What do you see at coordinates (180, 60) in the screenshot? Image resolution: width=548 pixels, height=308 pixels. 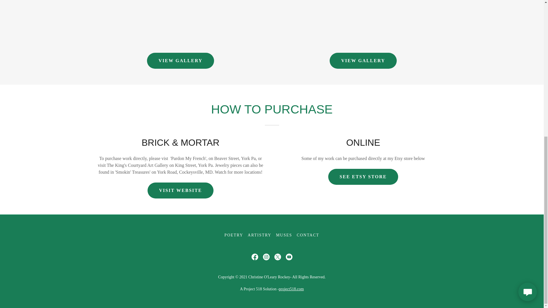 I see `VIEW GALLERY` at bounding box center [180, 60].